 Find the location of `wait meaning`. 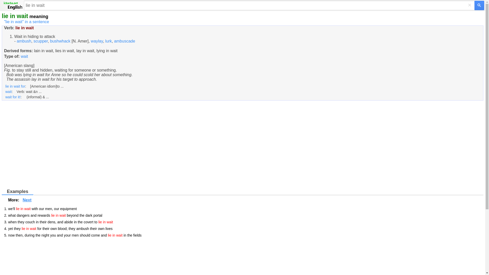

wait meaning is located at coordinates (24, 56).